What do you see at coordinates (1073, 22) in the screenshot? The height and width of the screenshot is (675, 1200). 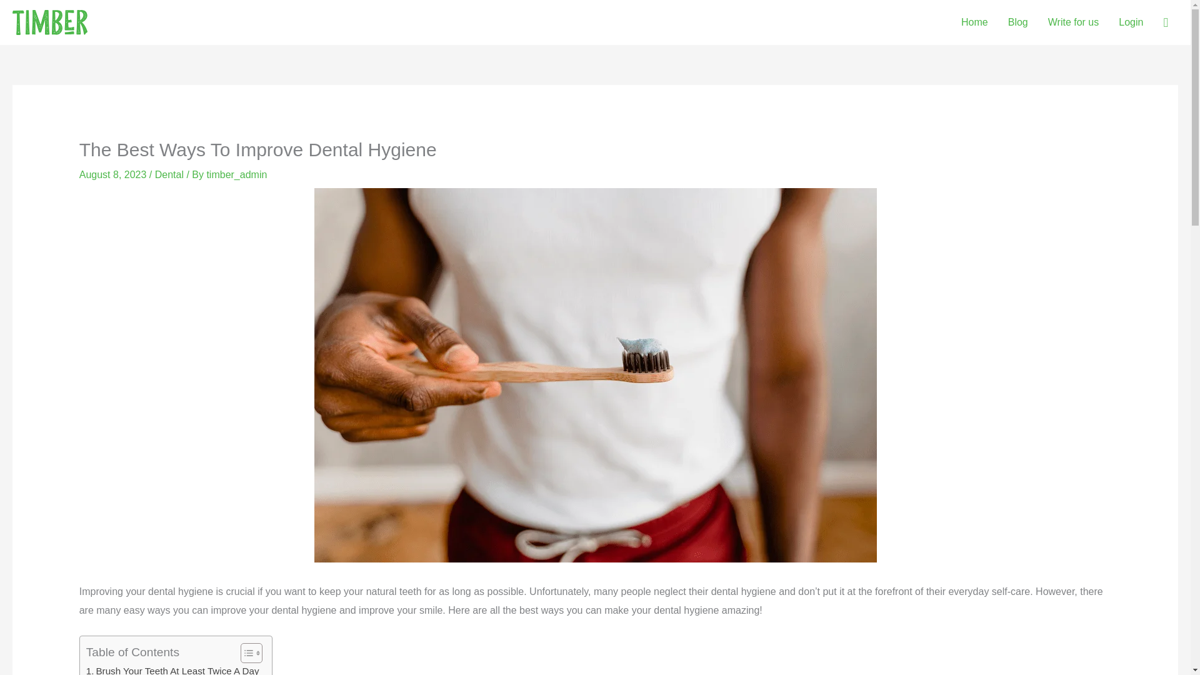 I see `Write for us` at bounding box center [1073, 22].